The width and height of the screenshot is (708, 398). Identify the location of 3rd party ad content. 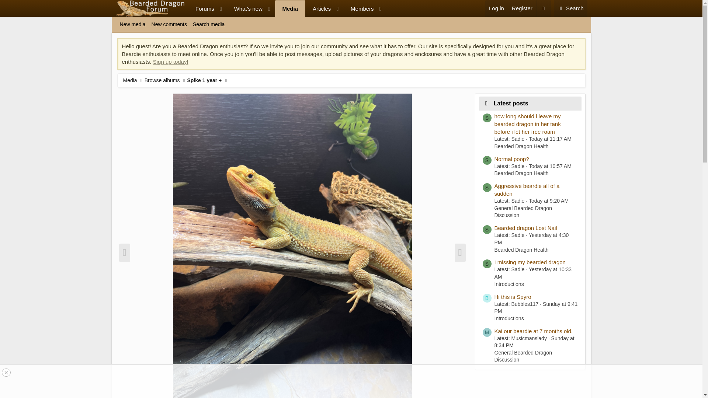
(536, 307).